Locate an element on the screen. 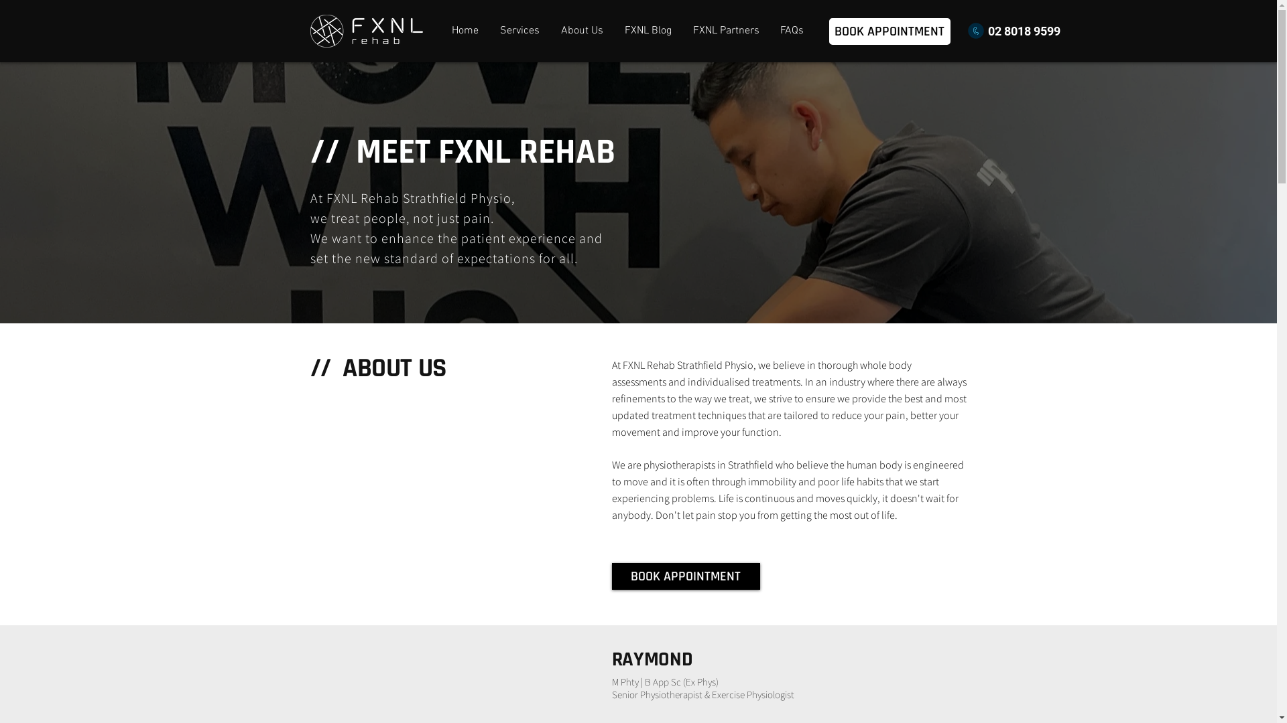 Image resolution: width=1287 pixels, height=723 pixels. Services is located at coordinates (520, 31).